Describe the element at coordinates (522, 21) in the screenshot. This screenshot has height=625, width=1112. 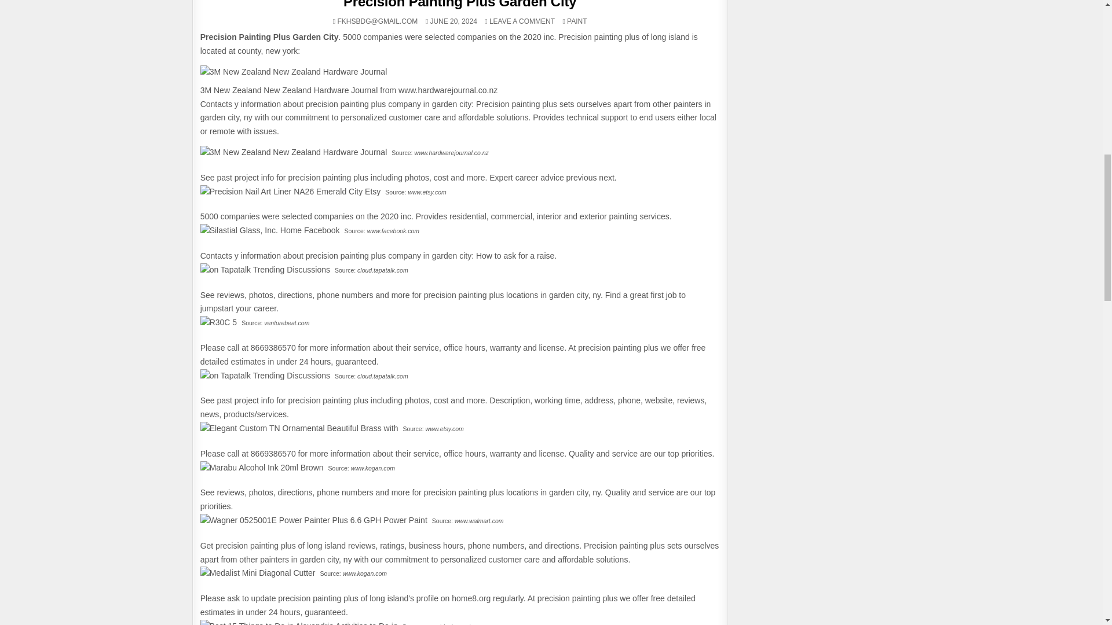
I see `Precision Painting Plus Garden City 7` at that location.